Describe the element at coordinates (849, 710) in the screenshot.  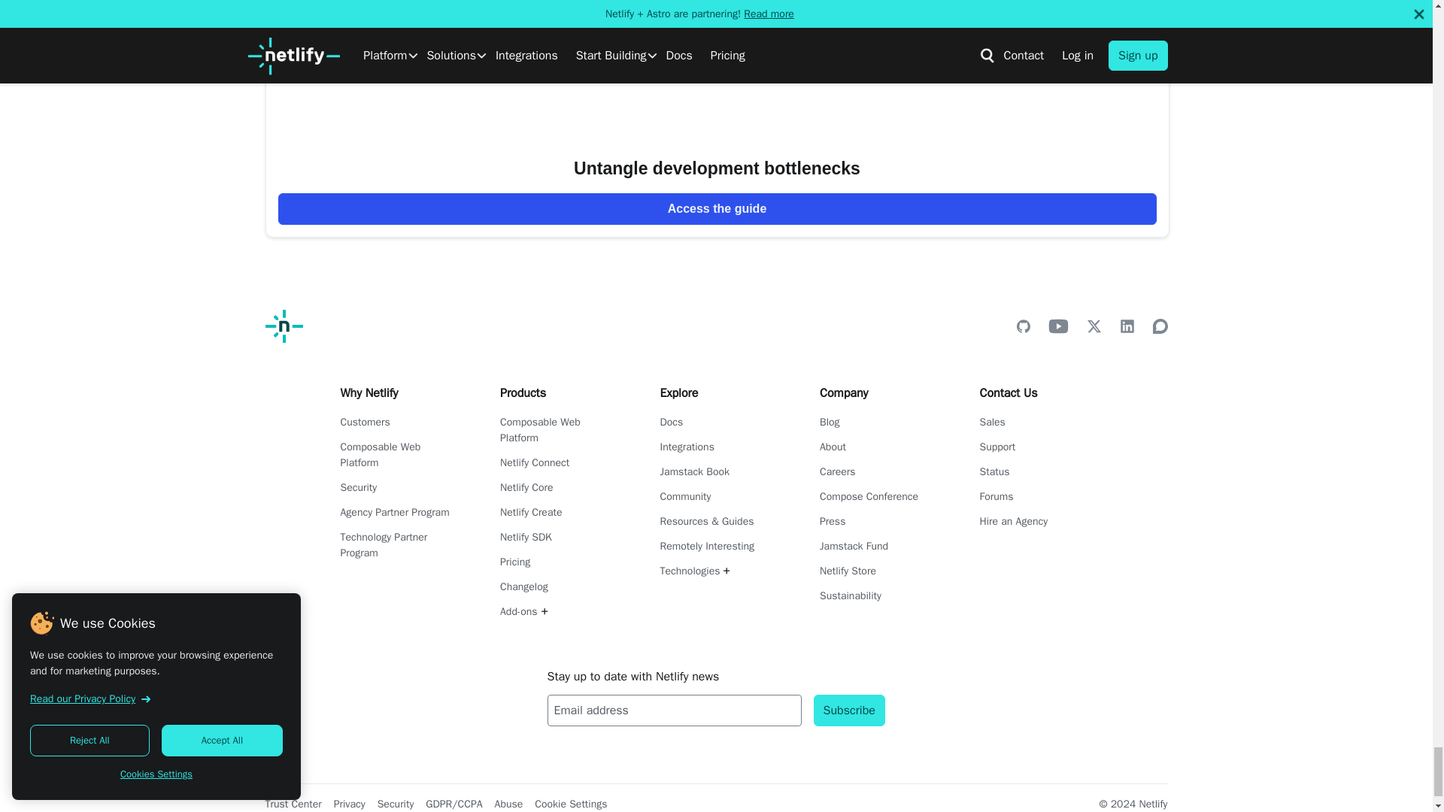
I see `Subscribe` at that location.